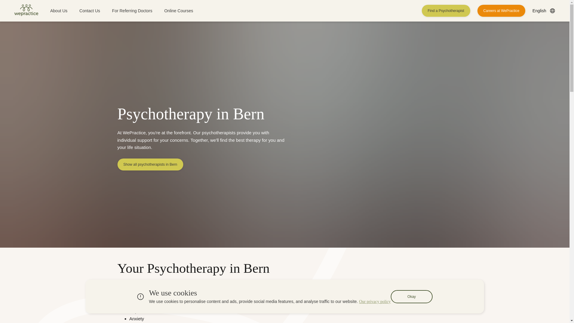  What do you see at coordinates (375, 301) in the screenshot?
I see `Our privacy policy` at bounding box center [375, 301].